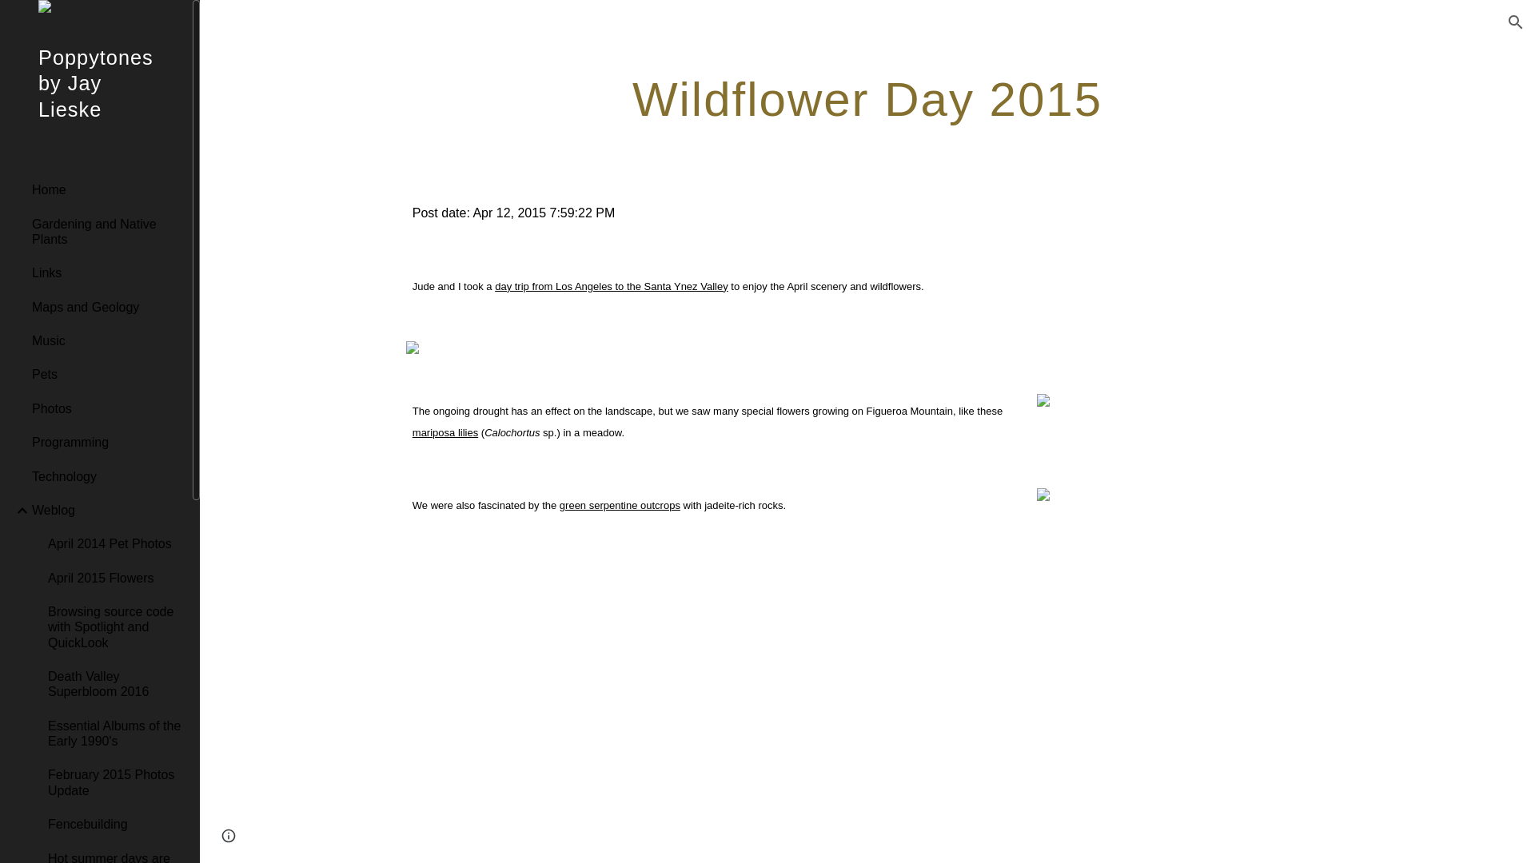 This screenshot has height=863, width=1535. What do you see at coordinates (106, 341) in the screenshot?
I see `Music` at bounding box center [106, 341].